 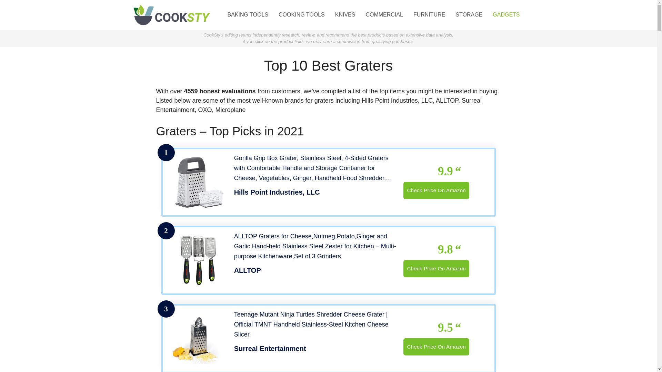 What do you see at coordinates (469, 14) in the screenshot?
I see `STORAGE` at bounding box center [469, 14].